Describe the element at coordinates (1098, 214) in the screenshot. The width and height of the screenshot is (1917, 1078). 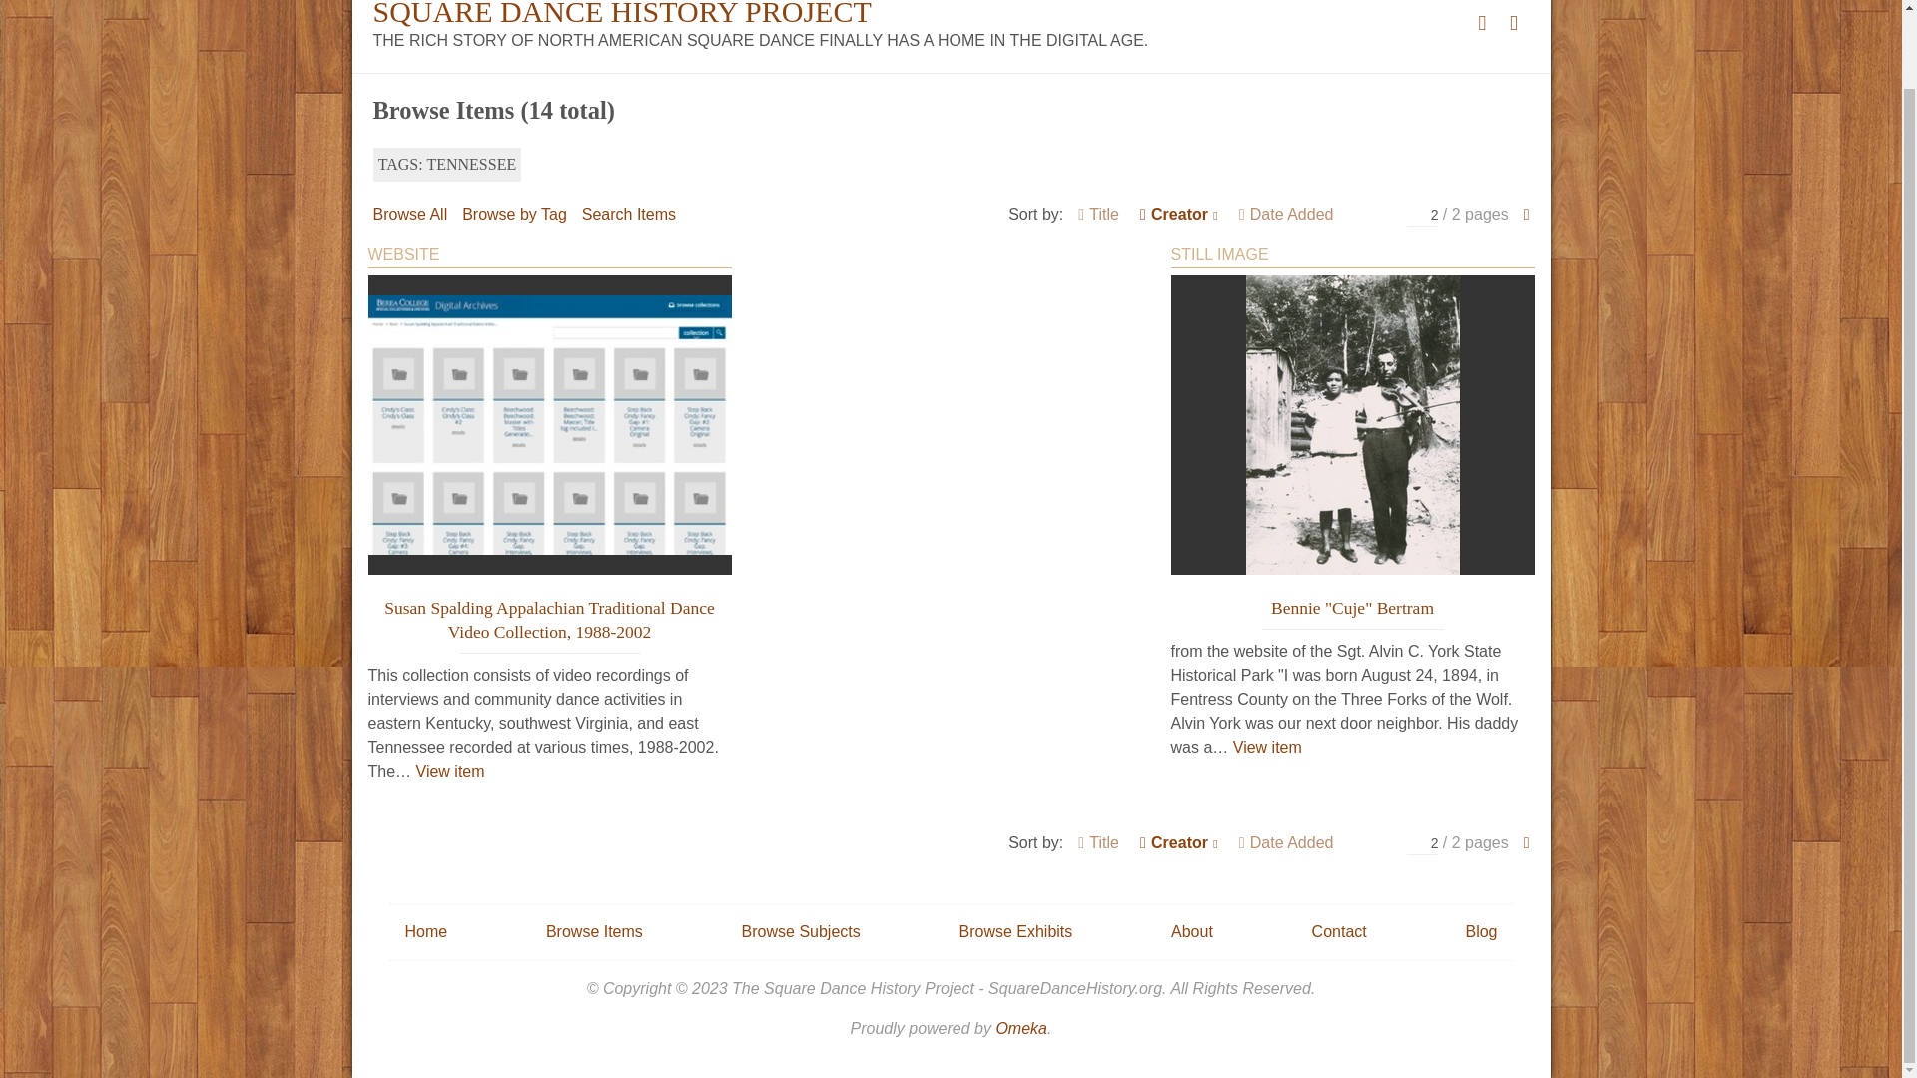
I see `Title` at that location.